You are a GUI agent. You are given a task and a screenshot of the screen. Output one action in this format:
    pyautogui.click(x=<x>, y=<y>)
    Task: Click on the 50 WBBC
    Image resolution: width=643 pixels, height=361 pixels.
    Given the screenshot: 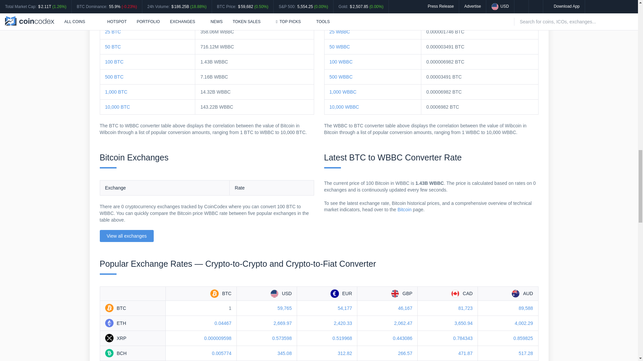 What is the action you would take?
    pyautogui.click(x=340, y=46)
    